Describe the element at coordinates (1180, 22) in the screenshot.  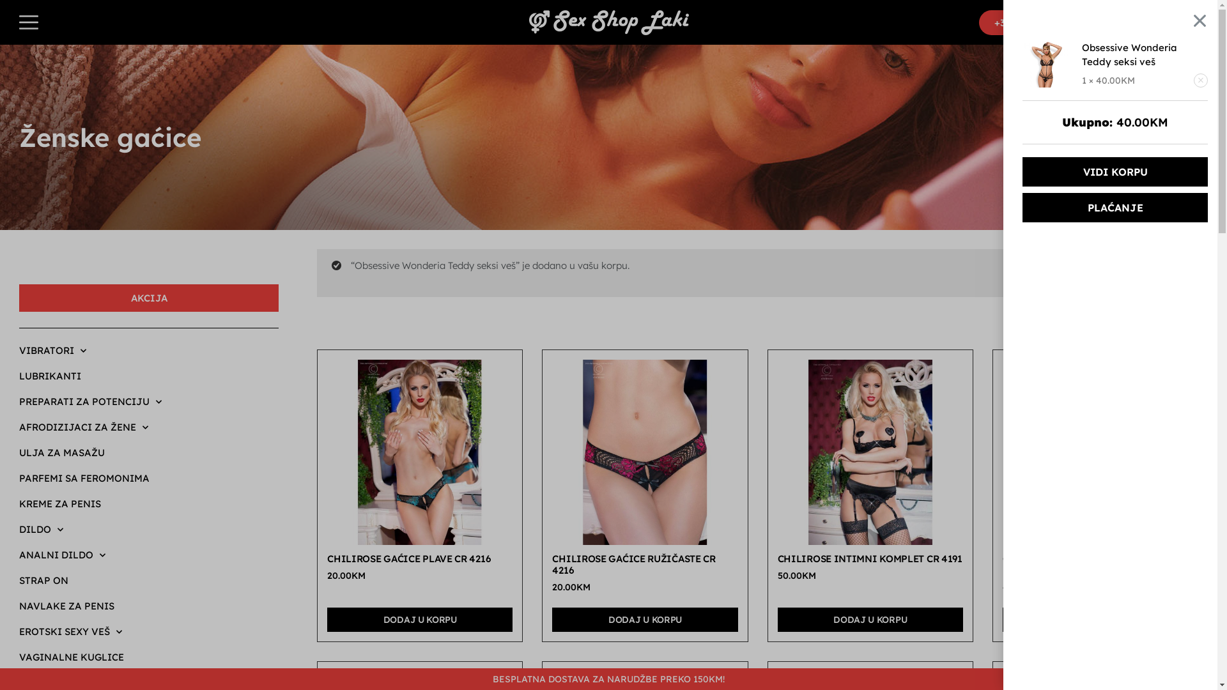
I see `1` at that location.